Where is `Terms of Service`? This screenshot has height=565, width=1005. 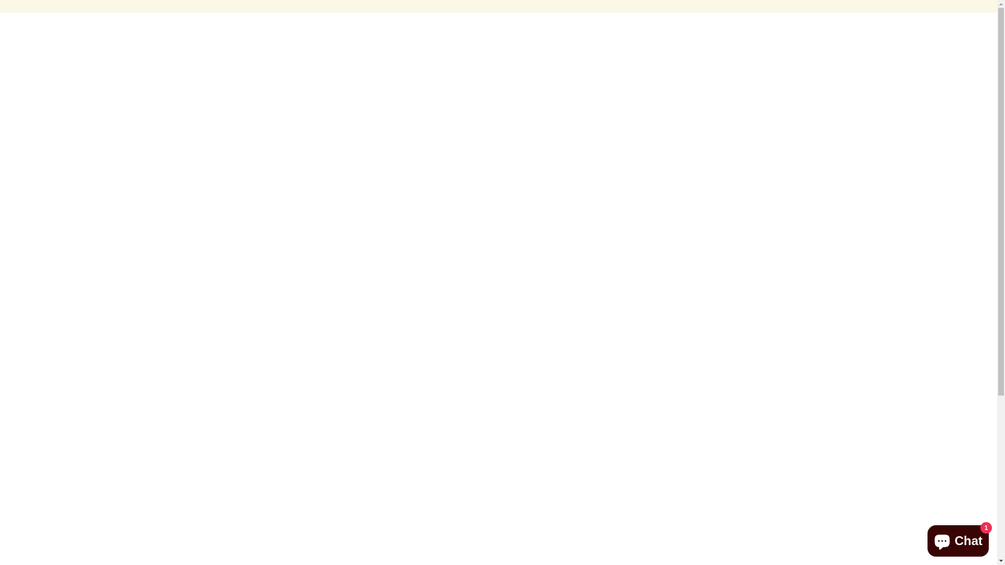
Terms of Service is located at coordinates (384, 423).